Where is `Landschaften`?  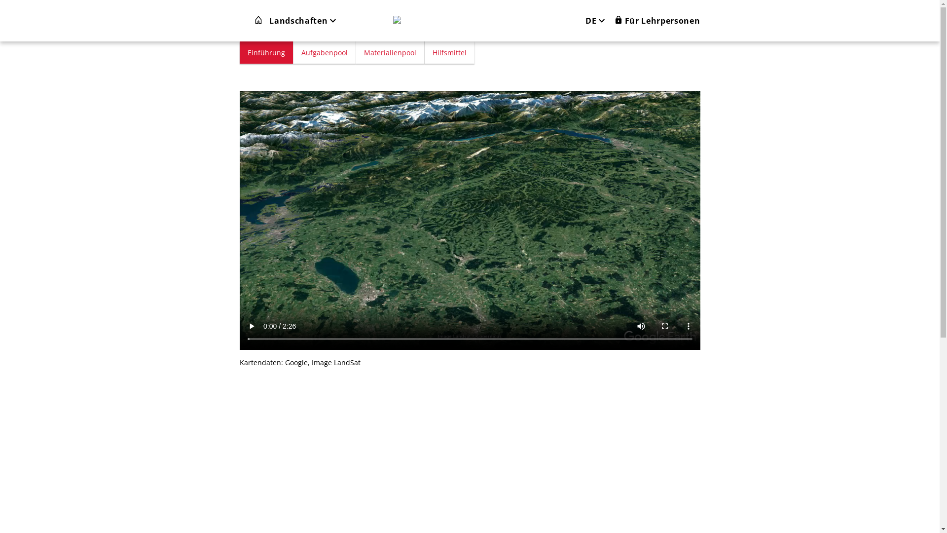
Landschaften is located at coordinates (303, 21).